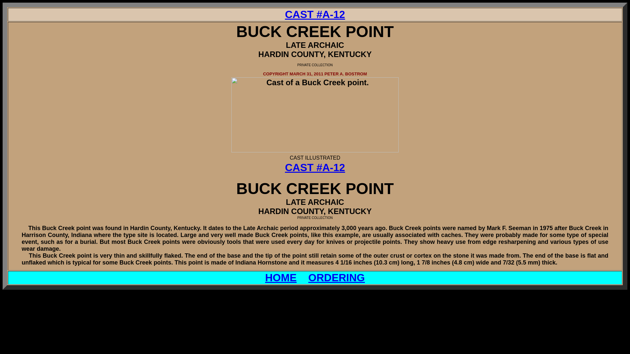 The height and width of the screenshot is (354, 630). What do you see at coordinates (337, 278) in the screenshot?
I see `ORDERING` at bounding box center [337, 278].